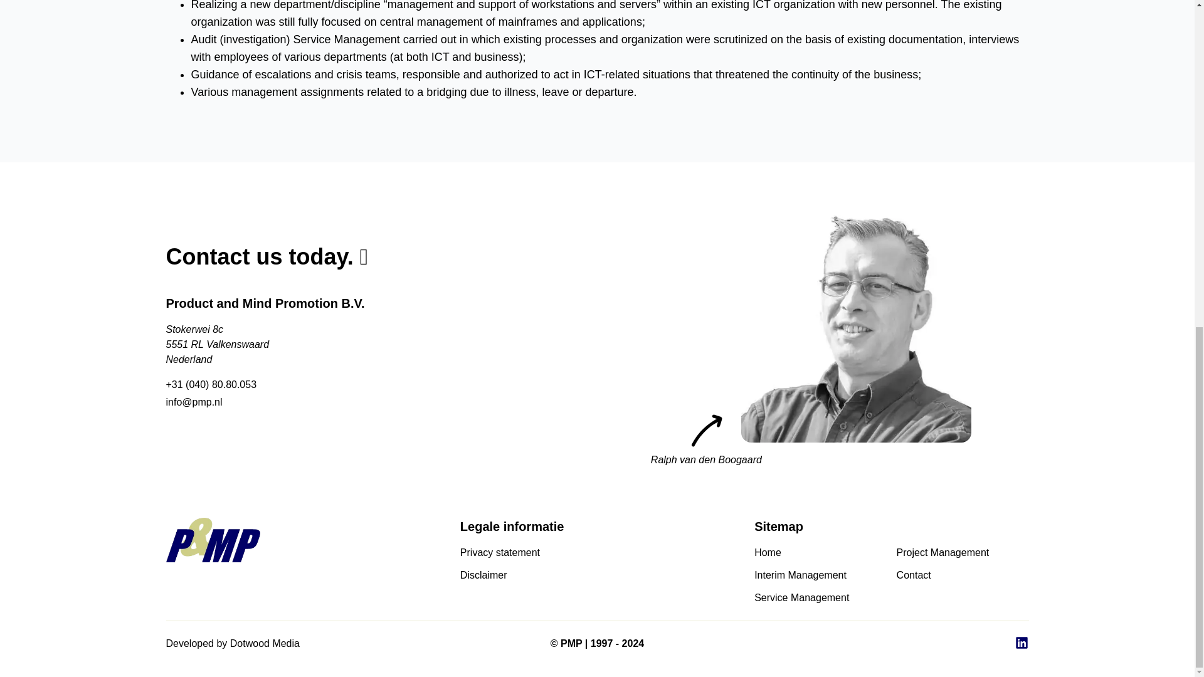 The width and height of the screenshot is (1204, 677). What do you see at coordinates (597, 553) in the screenshot?
I see `Privacy statement` at bounding box center [597, 553].